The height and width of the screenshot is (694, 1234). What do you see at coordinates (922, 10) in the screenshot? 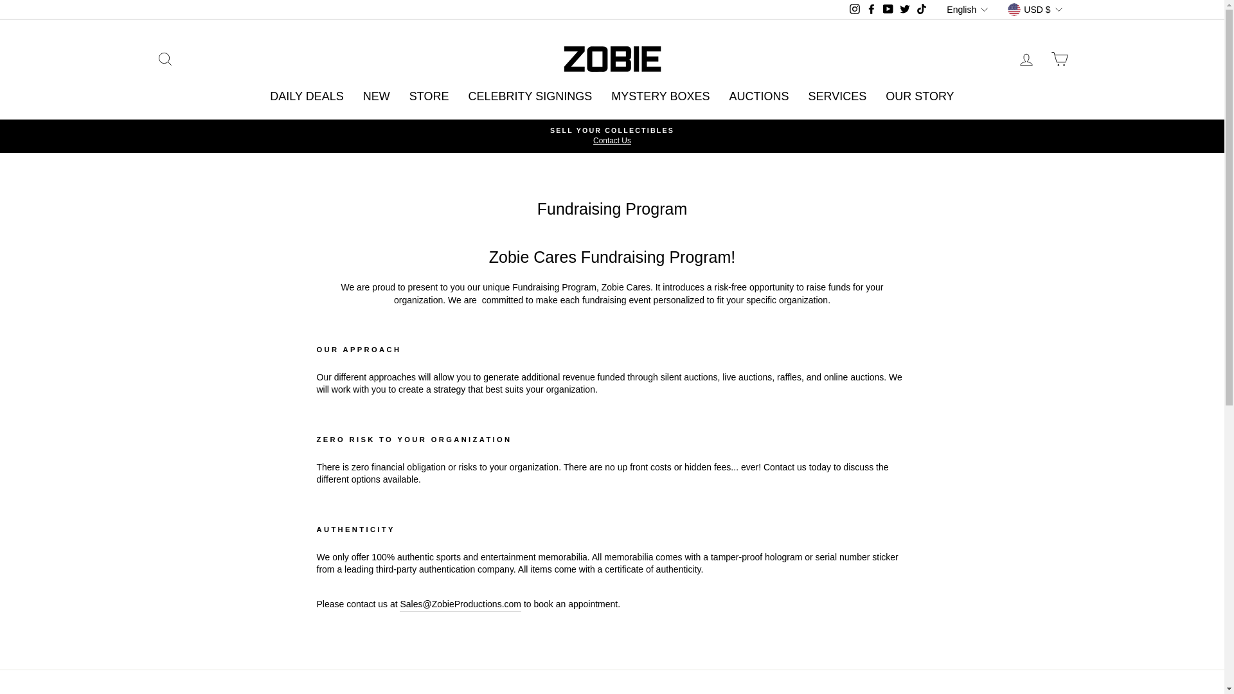
I see `Zobie Productions on TikTok` at bounding box center [922, 10].